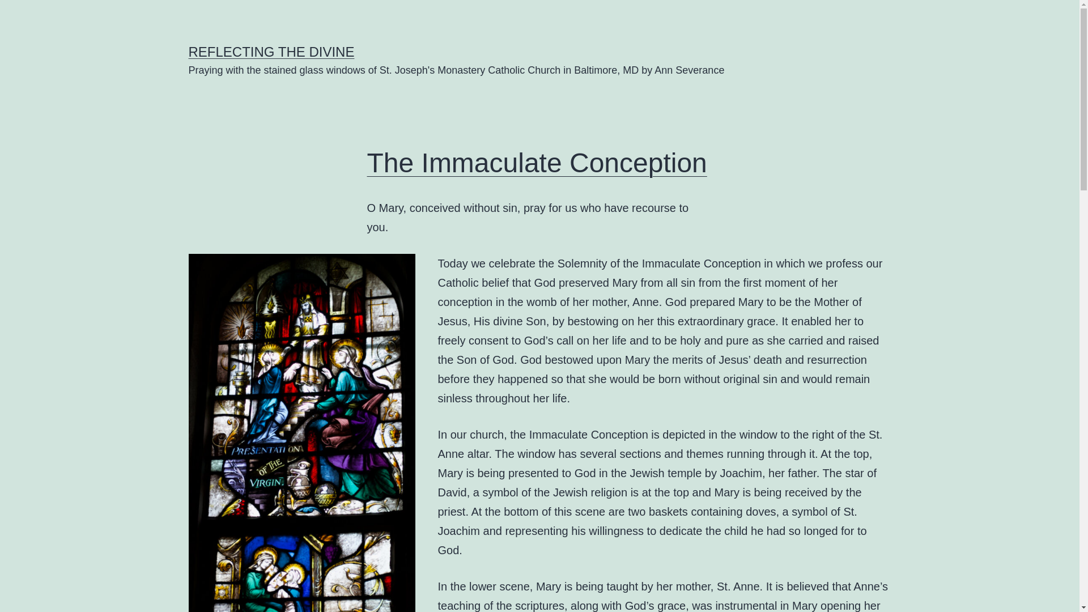  I want to click on The Immaculate Conception, so click(537, 163).